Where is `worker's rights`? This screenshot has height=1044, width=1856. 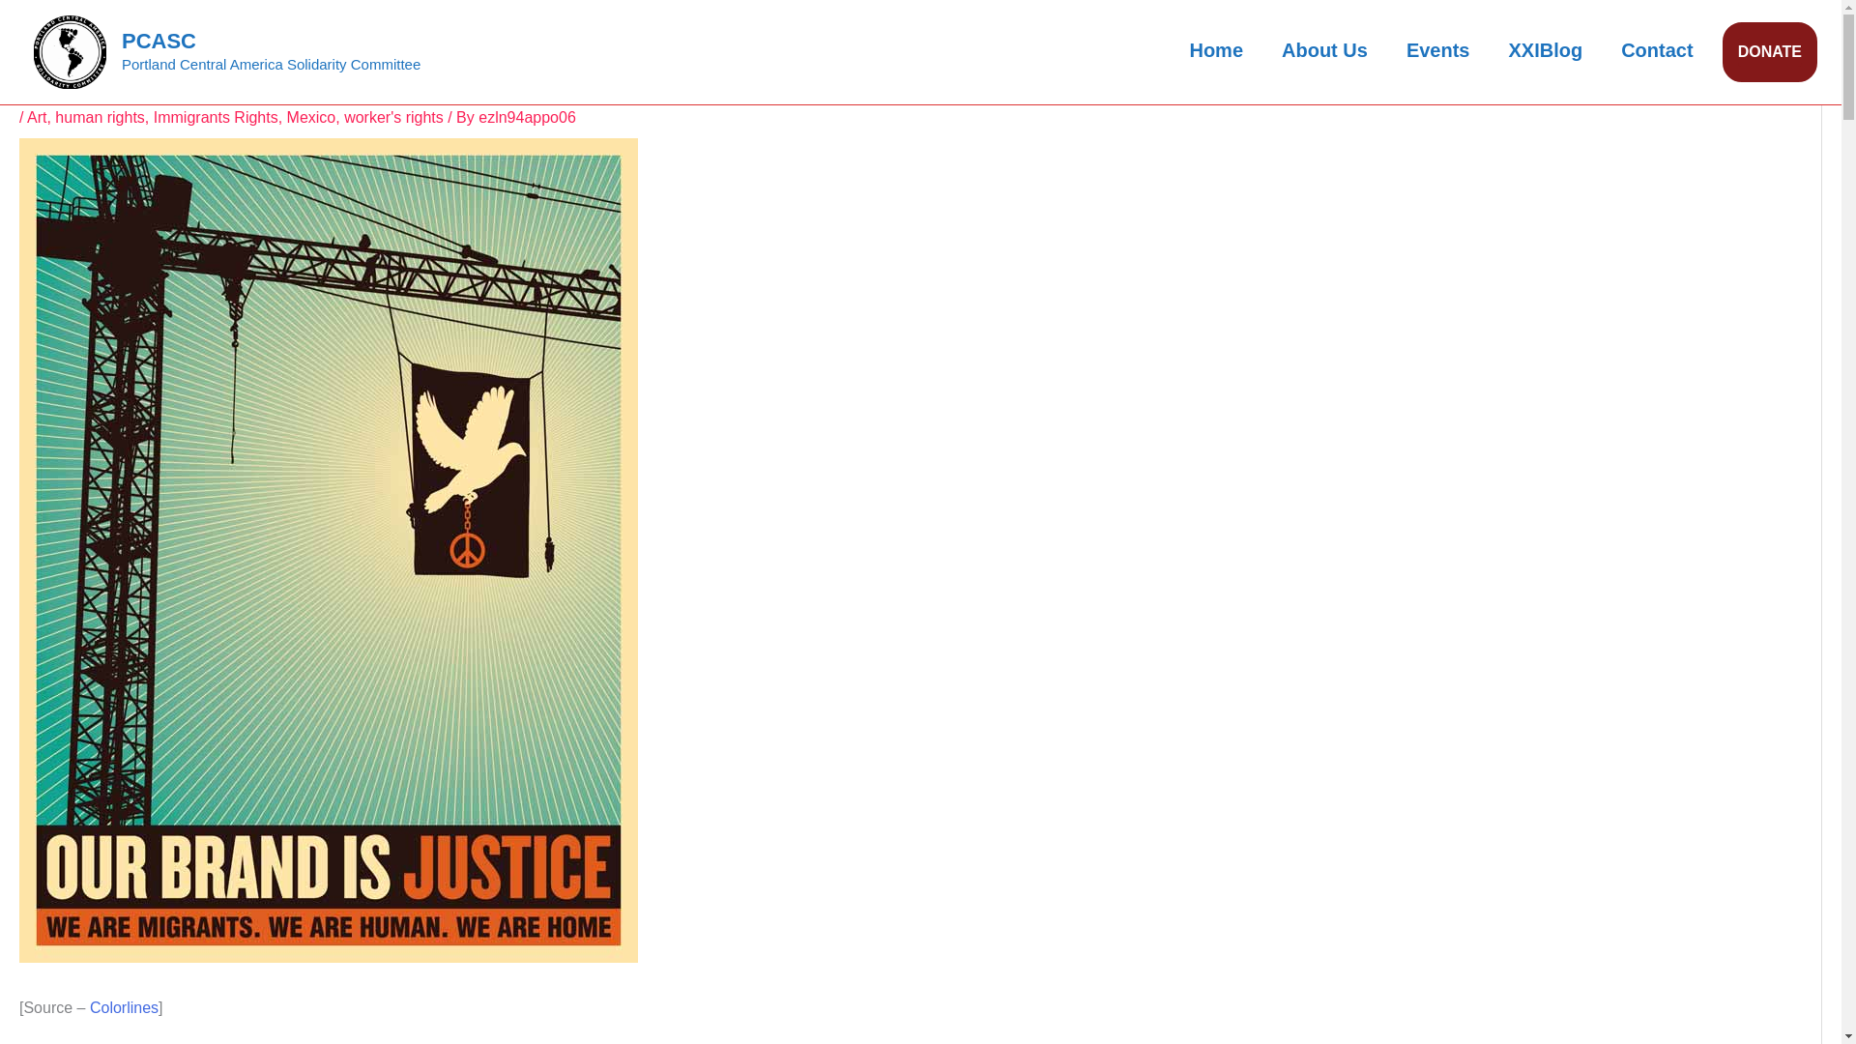
worker's rights is located at coordinates (392, 117).